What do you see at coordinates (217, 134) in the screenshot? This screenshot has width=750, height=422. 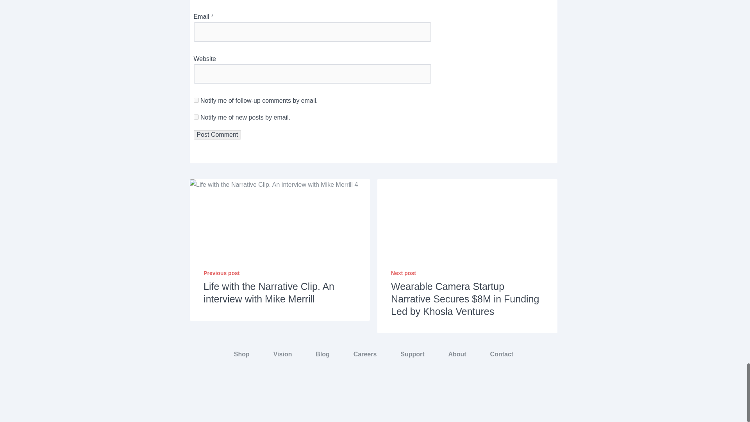 I see `Post Comment` at bounding box center [217, 134].